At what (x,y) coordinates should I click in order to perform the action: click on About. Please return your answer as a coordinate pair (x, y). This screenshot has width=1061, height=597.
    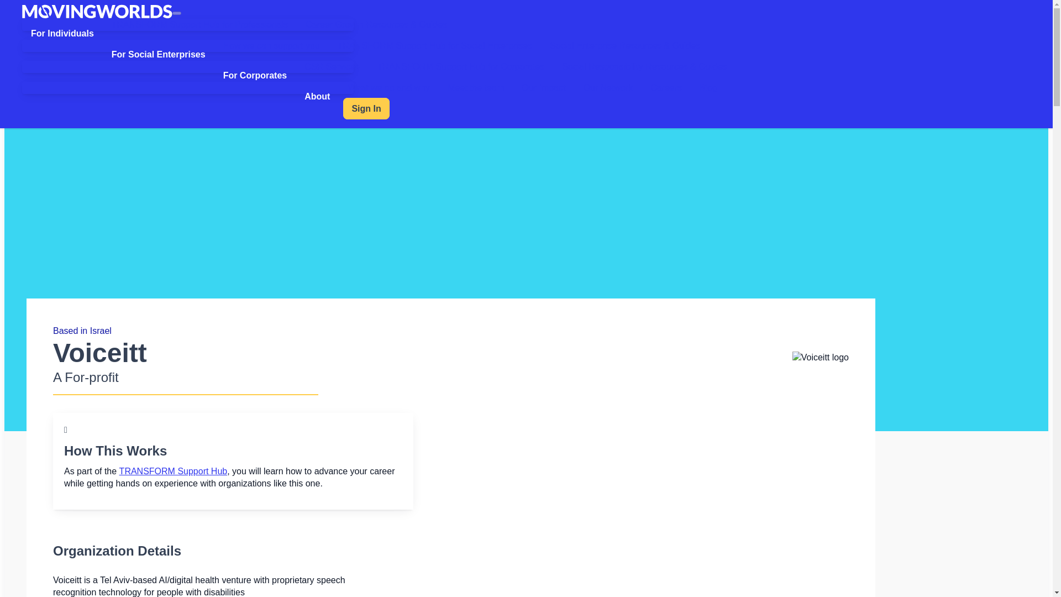
    Looking at the image, I should click on (317, 96).